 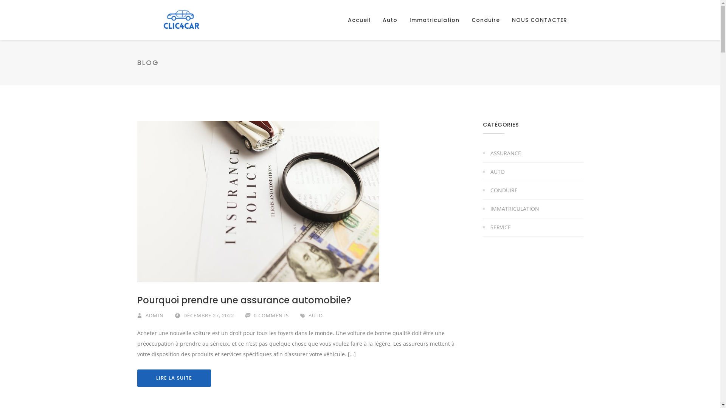 What do you see at coordinates (494, 172) in the screenshot?
I see `AUTO` at bounding box center [494, 172].